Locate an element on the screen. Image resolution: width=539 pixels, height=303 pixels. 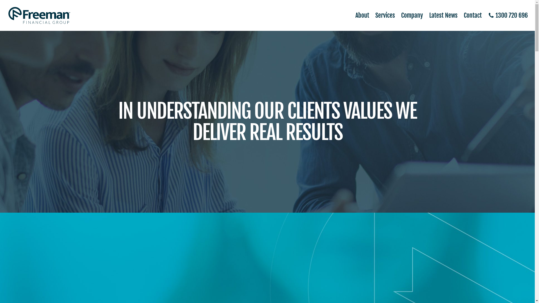
Copyright is located at coordinates (428, 206).